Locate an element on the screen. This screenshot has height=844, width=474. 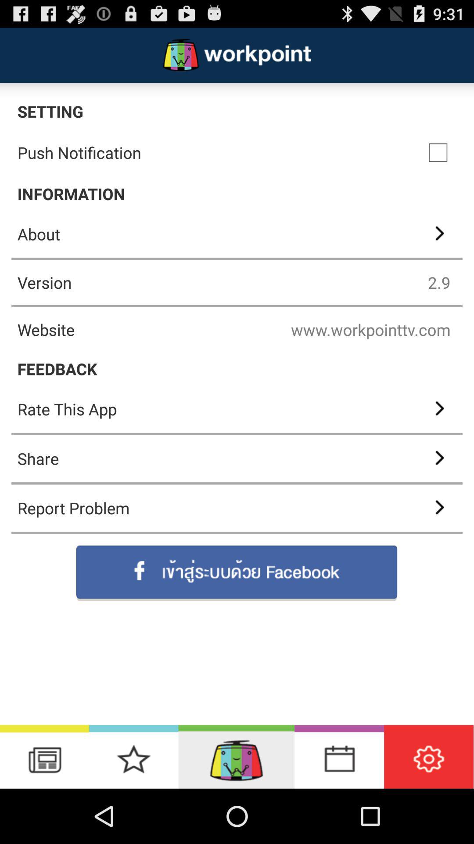
launch icon to the right of the push notification is located at coordinates (438, 153).